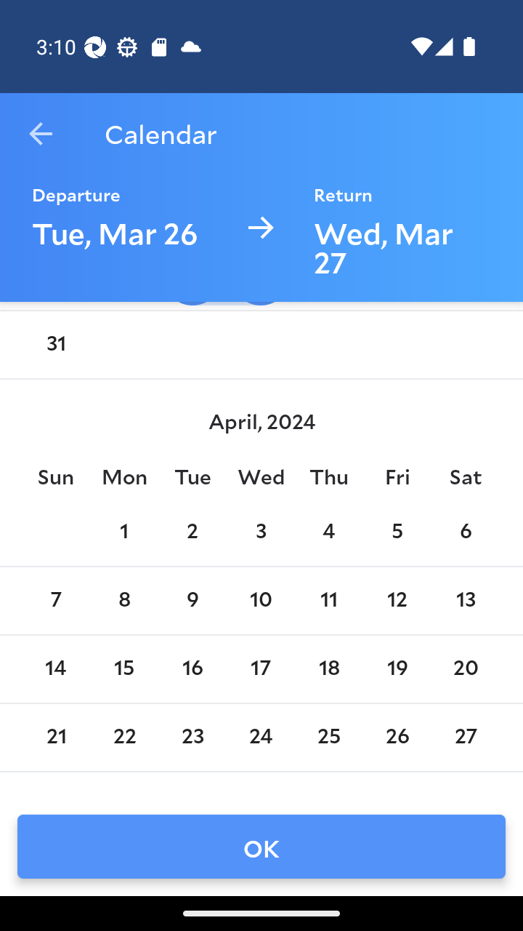 This screenshot has width=523, height=931. Describe the element at coordinates (55, 601) in the screenshot. I see `7` at that location.